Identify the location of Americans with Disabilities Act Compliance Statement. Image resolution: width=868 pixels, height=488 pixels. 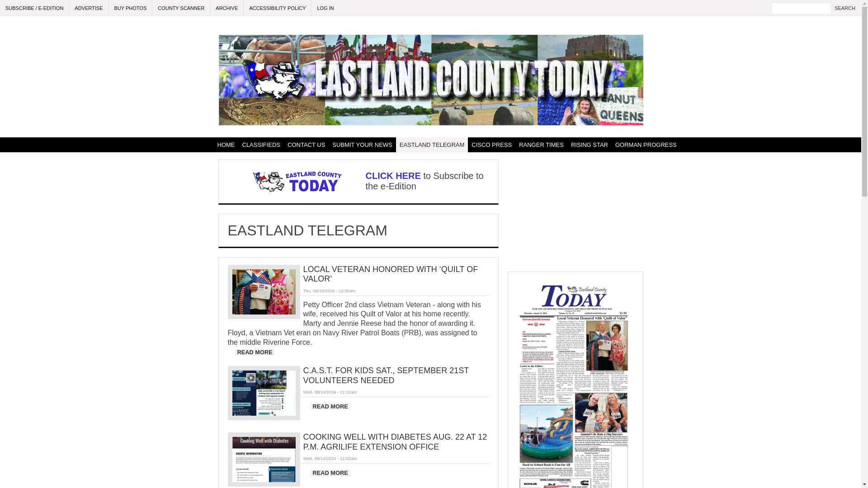
(278, 8).